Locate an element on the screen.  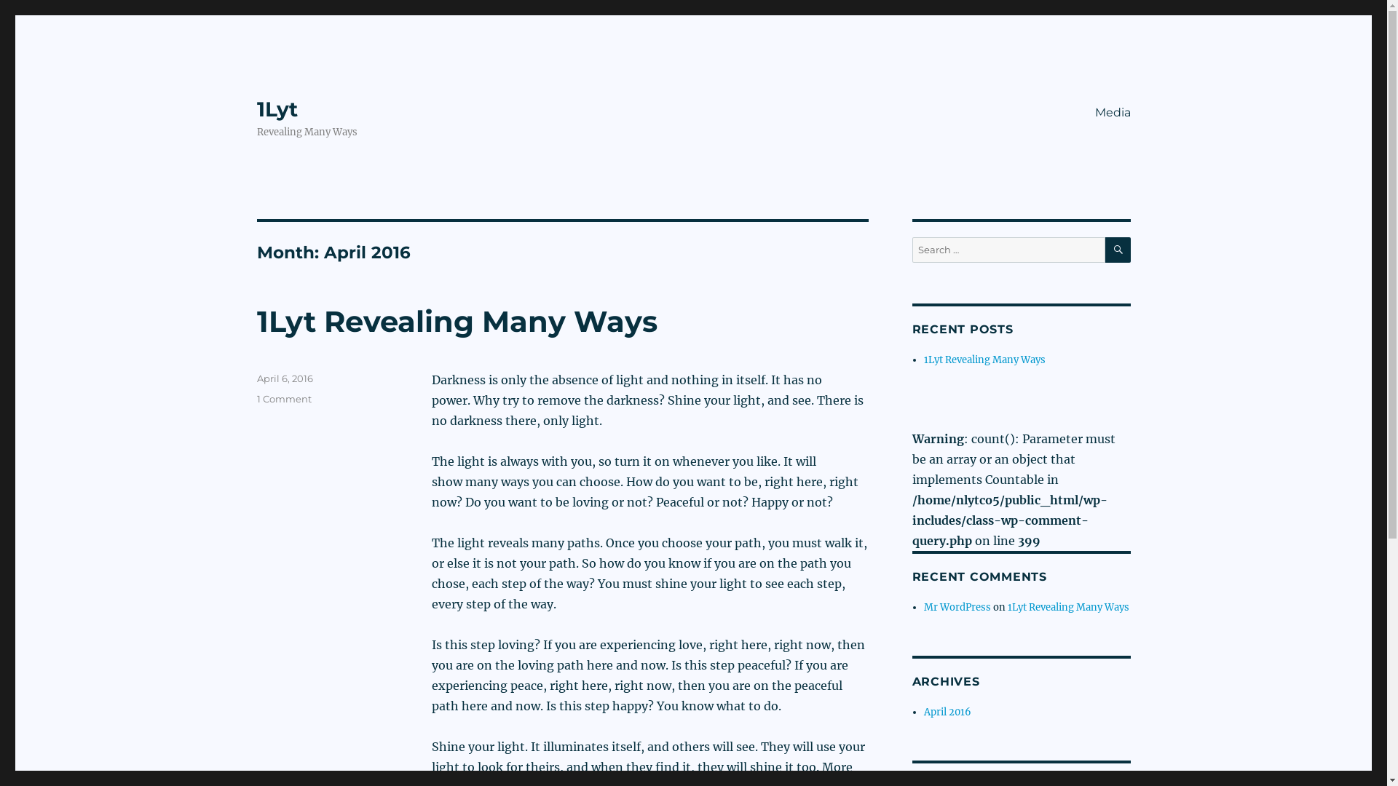
1Lyt is located at coordinates (277, 109).